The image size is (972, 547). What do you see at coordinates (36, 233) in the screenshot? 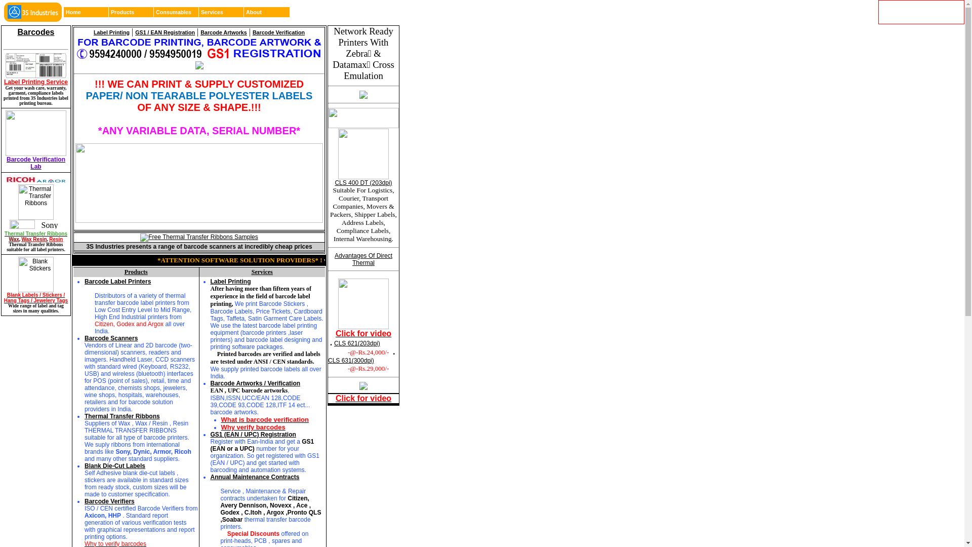
I see `Thermal Transfer Ribbons` at bounding box center [36, 233].